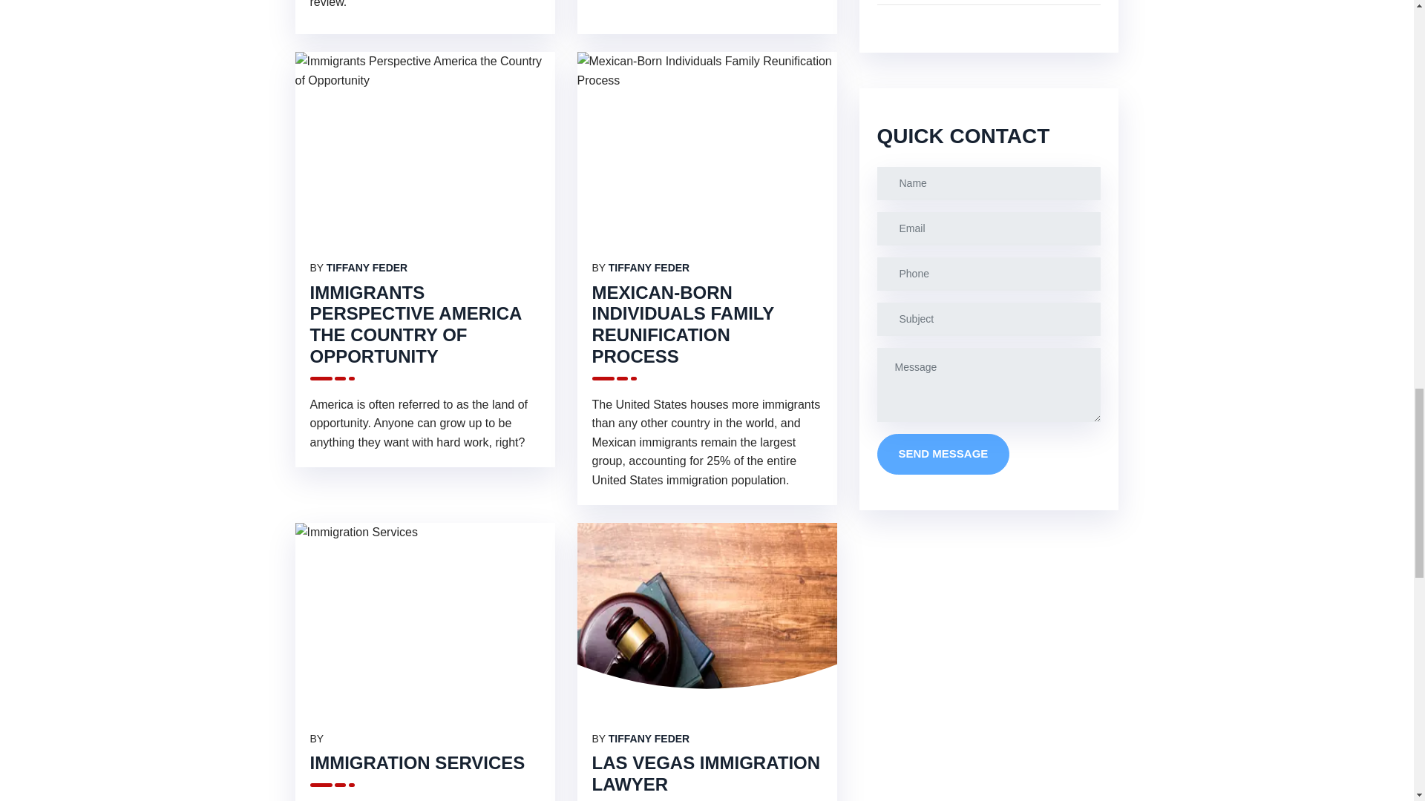 The width and height of the screenshot is (1425, 801). What do you see at coordinates (707, 774) in the screenshot?
I see `LAS VEGAS IMMIGRATION LAWYER` at bounding box center [707, 774].